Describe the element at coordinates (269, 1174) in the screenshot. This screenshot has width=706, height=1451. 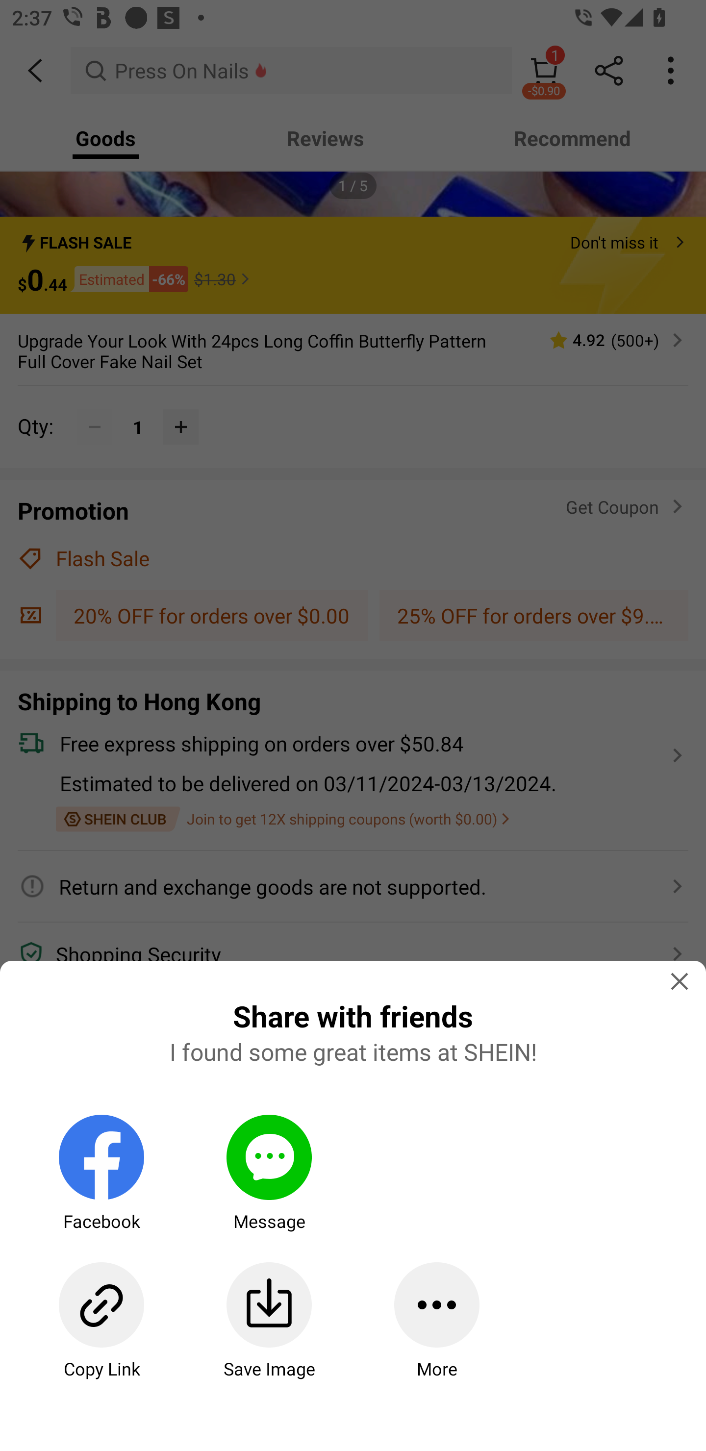
I see `Message` at that location.